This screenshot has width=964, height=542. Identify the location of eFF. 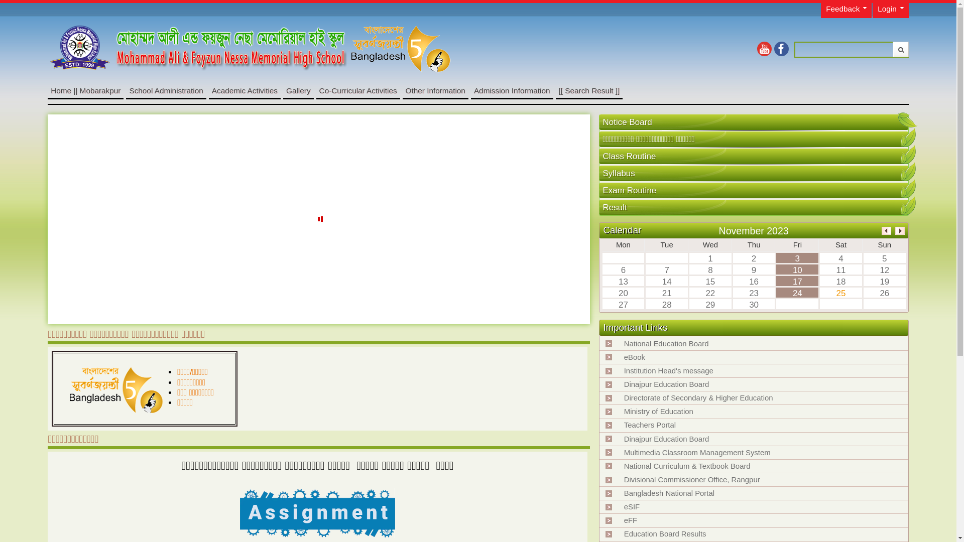
(631, 520).